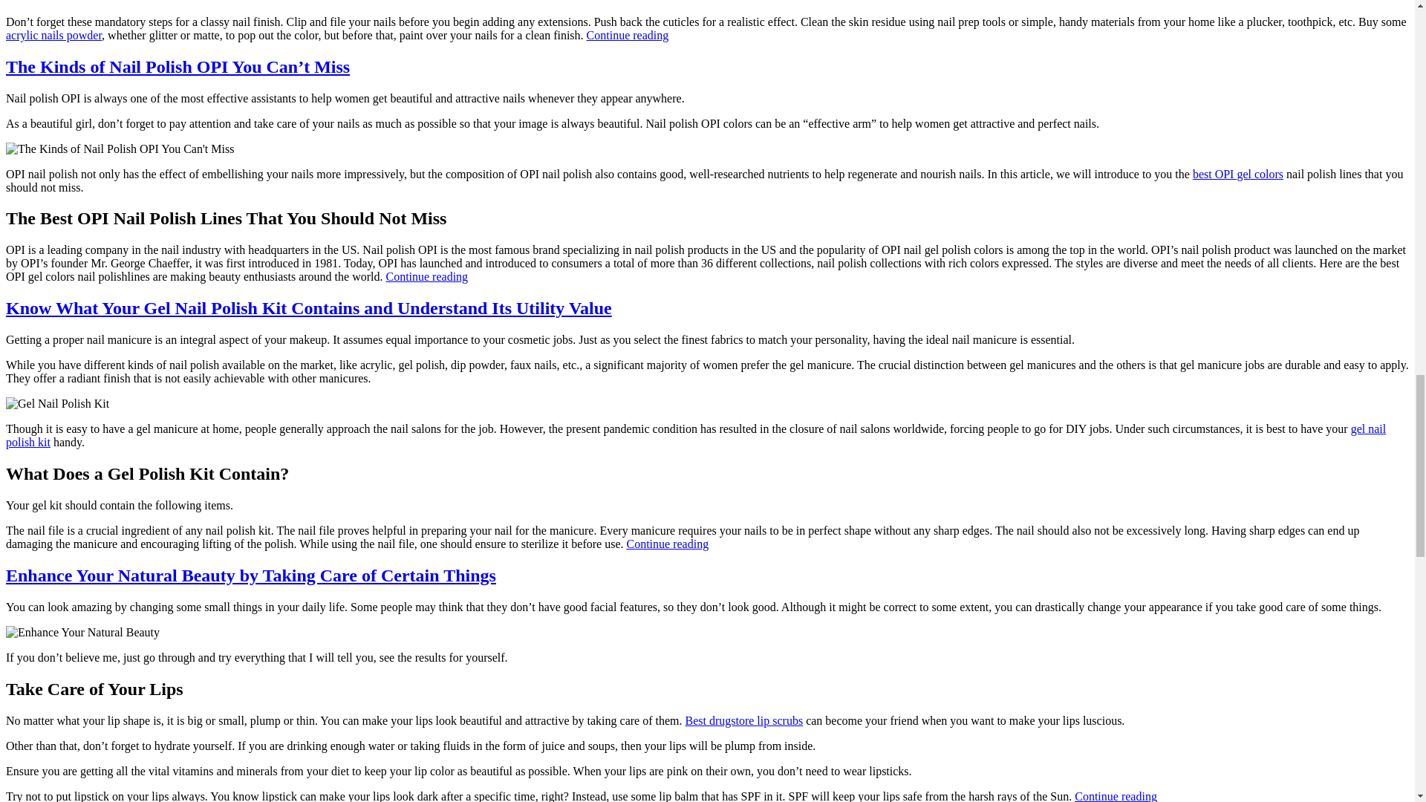 This screenshot has width=1426, height=802. I want to click on Continue reading, so click(627, 35).